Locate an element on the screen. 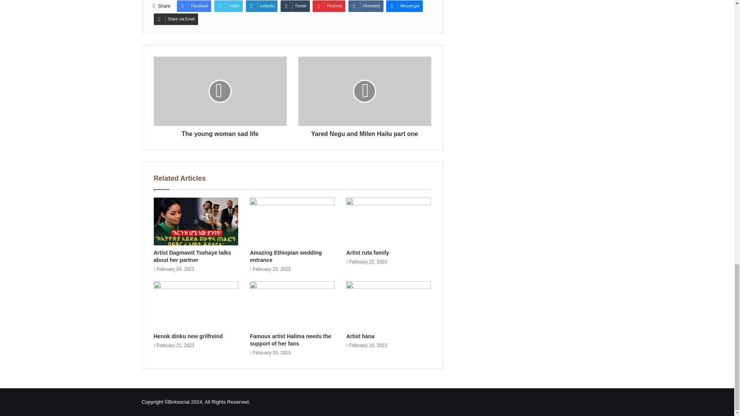 This screenshot has width=740, height=416. Twitter is located at coordinates (228, 6).